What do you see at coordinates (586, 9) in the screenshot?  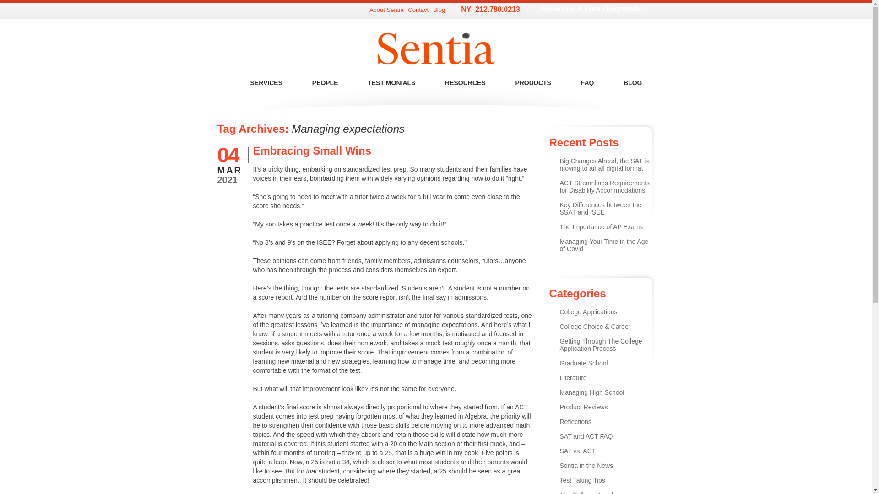 I see `Schedule A Free Diagnostic` at bounding box center [586, 9].